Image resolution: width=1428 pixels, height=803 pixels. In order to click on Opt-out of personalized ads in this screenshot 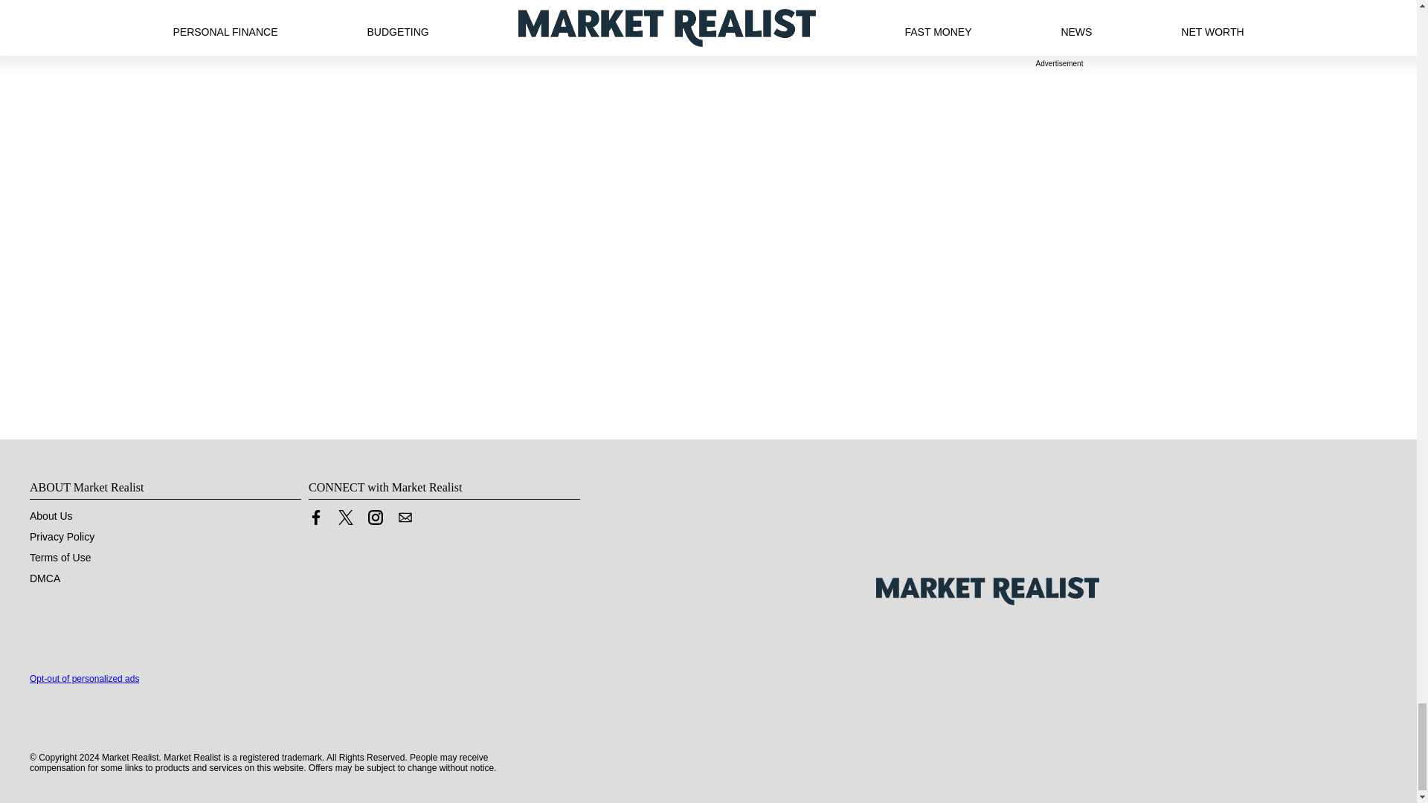, I will do `click(84, 679)`.